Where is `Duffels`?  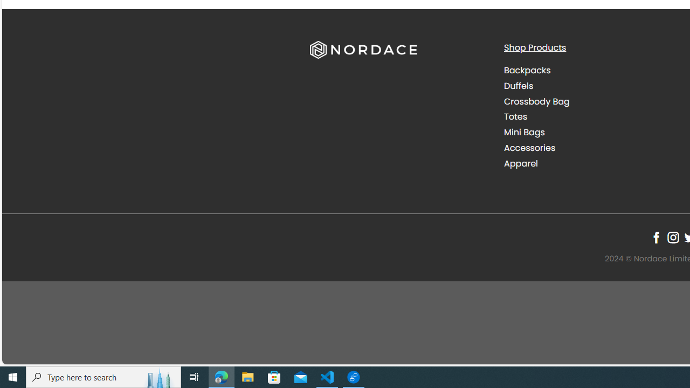 Duffels is located at coordinates (592, 86).